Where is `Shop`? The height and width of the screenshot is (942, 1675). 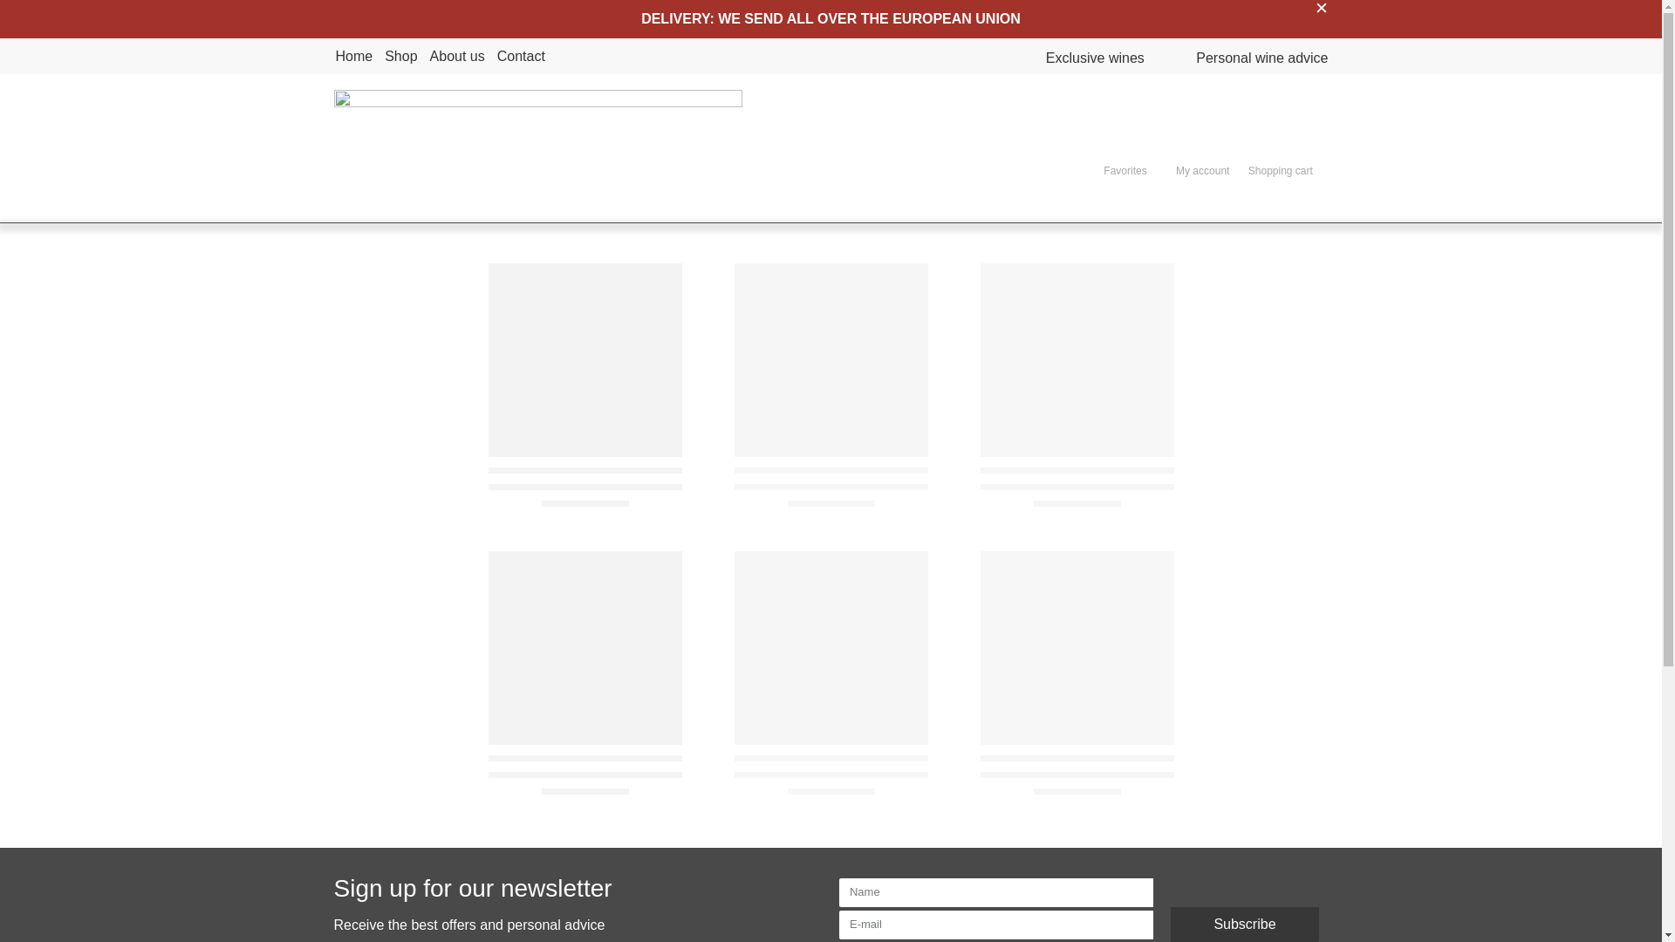 Shop is located at coordinates (401, 56).